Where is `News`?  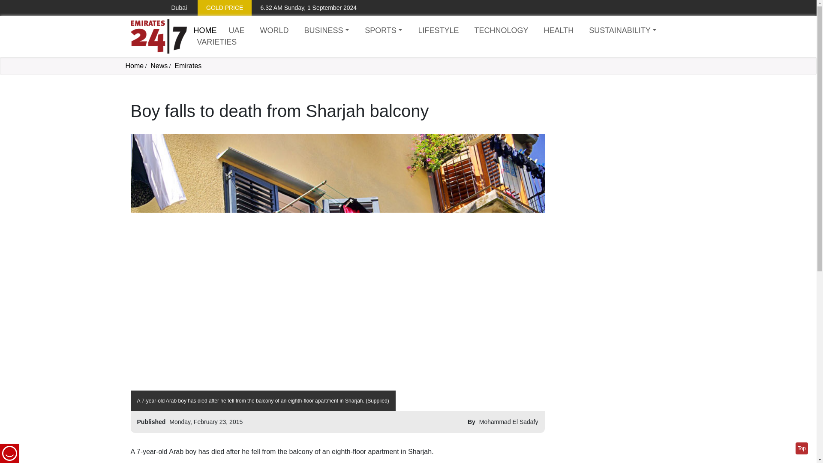 News is located at coordinates (159, 66).